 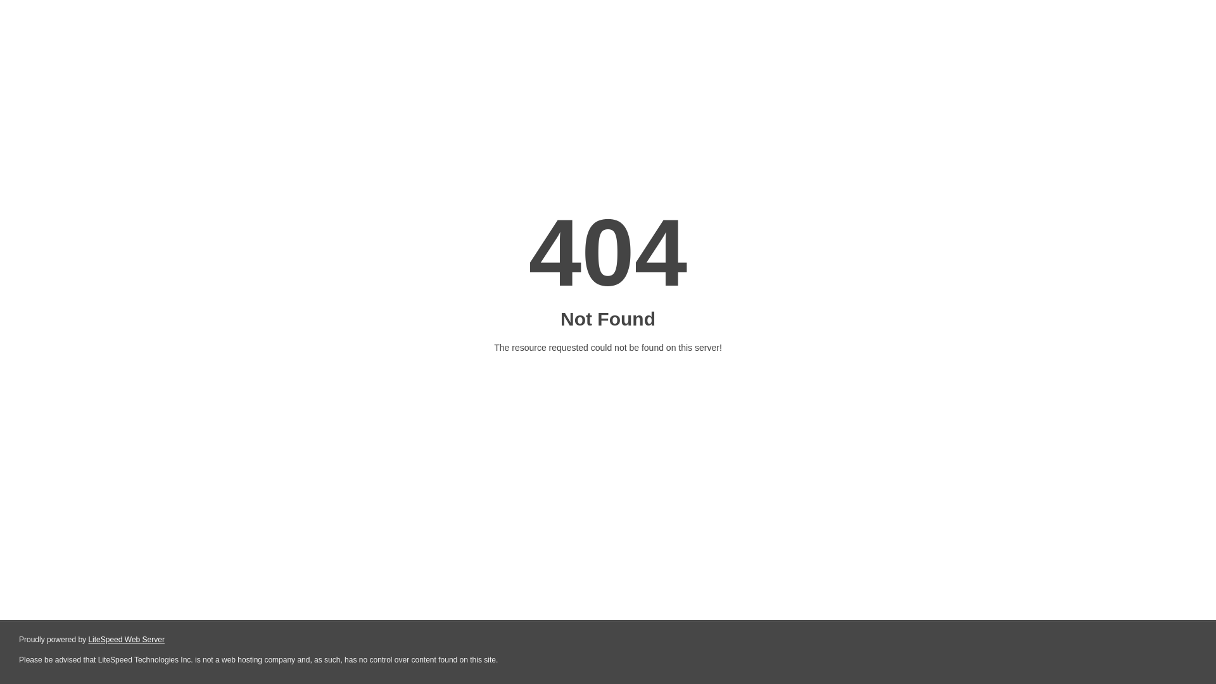 What do you see at coordinates (127, 640) in the screenshot?
I see `LiteSpeed Web Server` at bounding box center [127, 640].